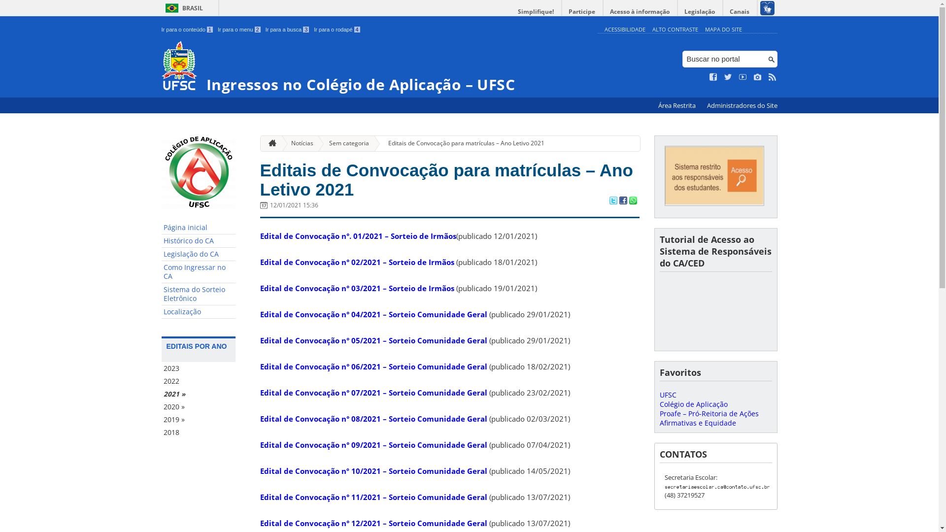 This screenshot has width=946, height=532. What do you see at coordinates (182, 8) in the screenshot?
I see `BRASIL` at bounding box center [182, 8].